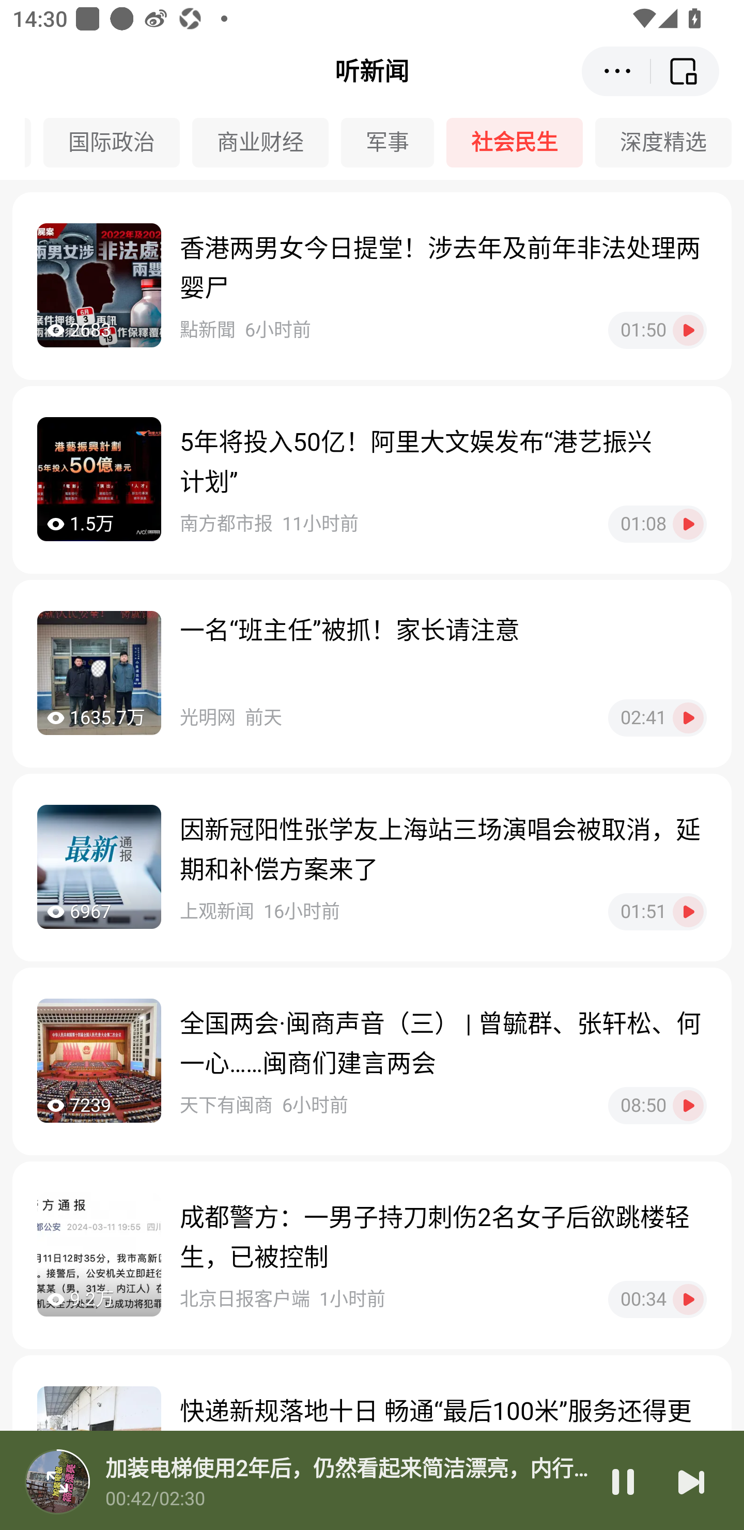  Describe the element at coordinates (657, 330) in the screenshot. I see `01:50` at that location.